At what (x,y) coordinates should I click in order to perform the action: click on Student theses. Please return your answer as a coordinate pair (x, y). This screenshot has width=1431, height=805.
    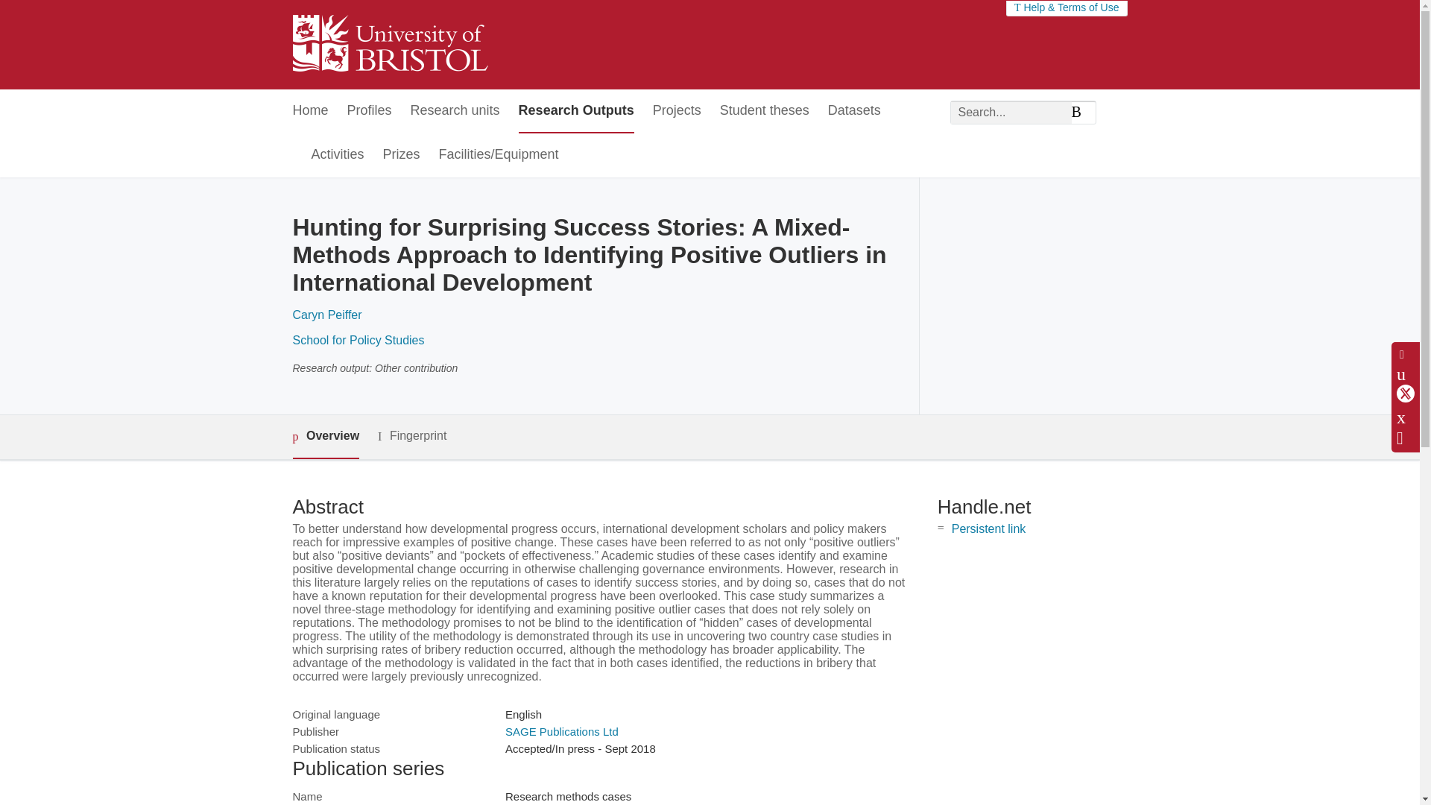
    Looking at the image, I should click on (765, 111).